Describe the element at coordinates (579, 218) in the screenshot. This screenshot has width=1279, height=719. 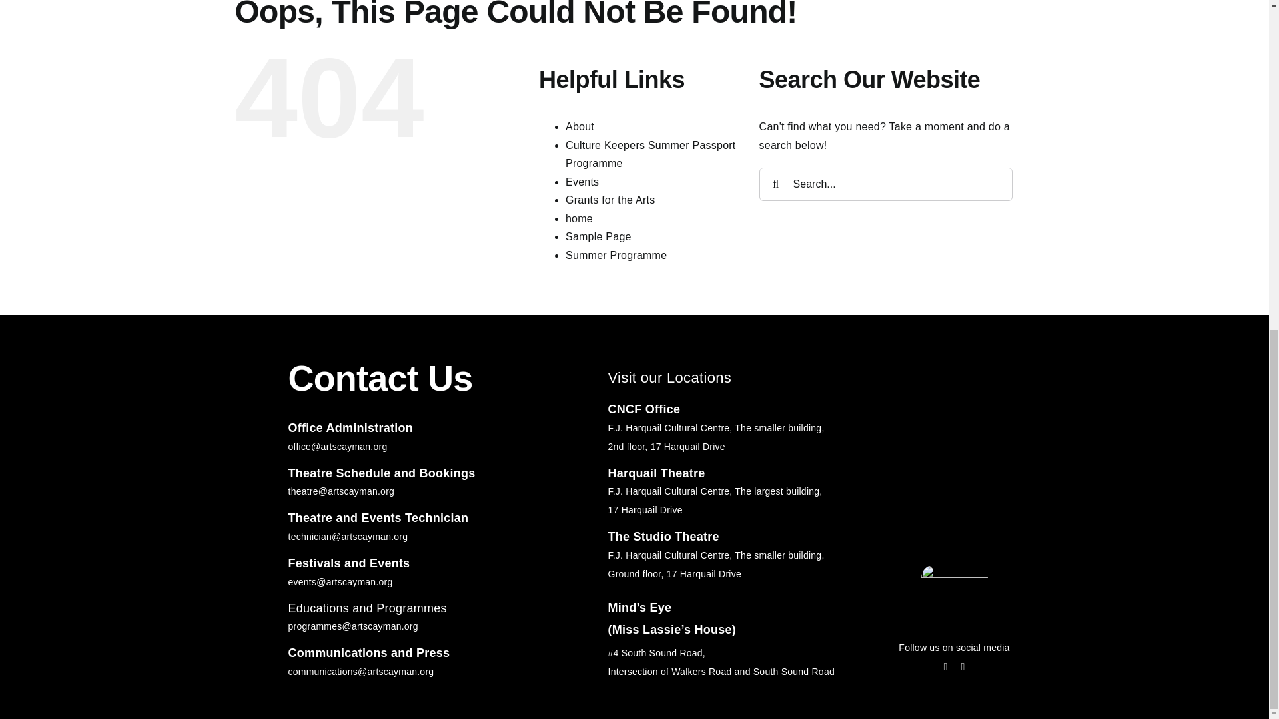
I see `home` at that location.